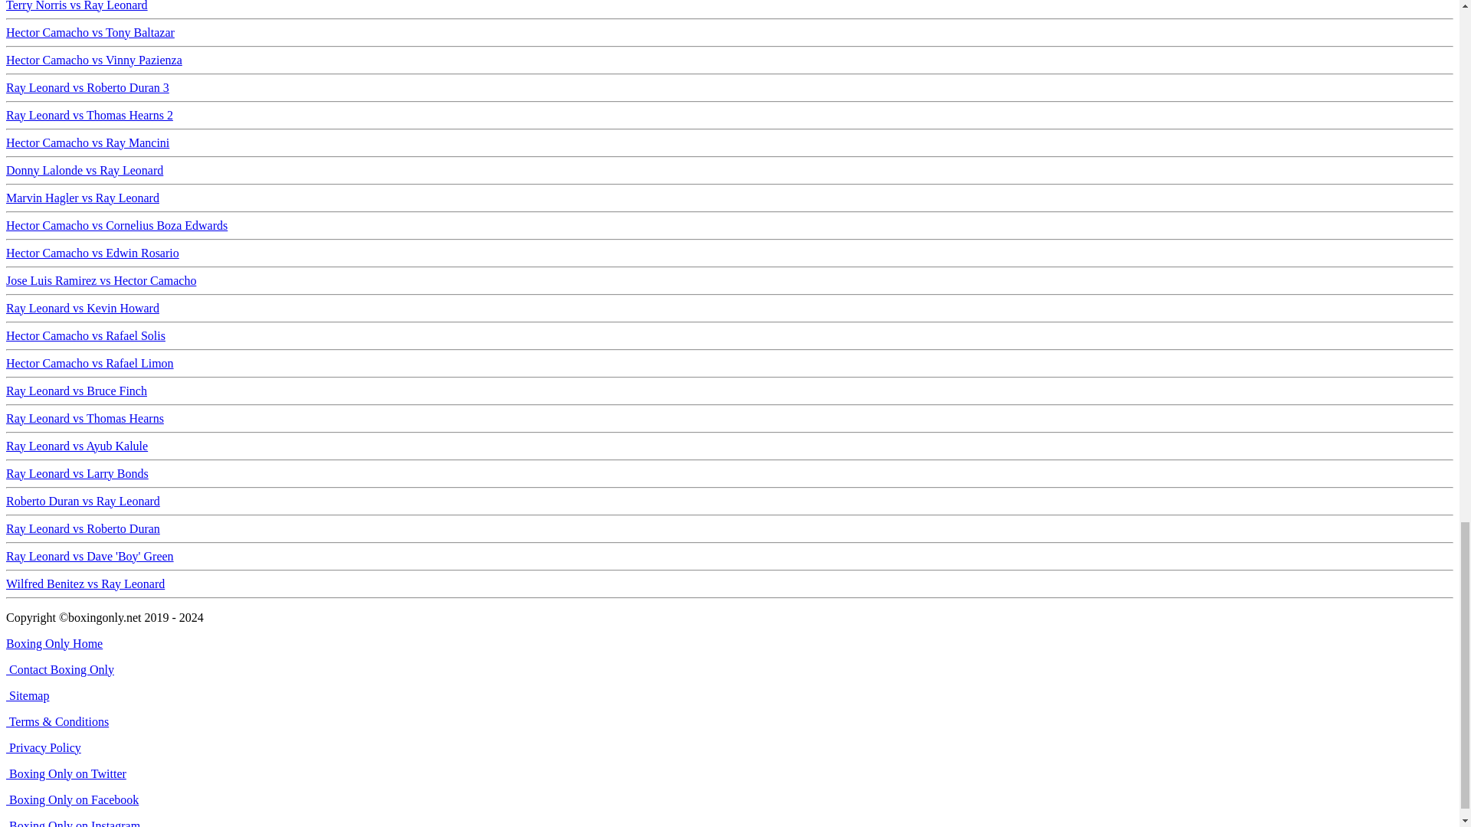 Image resolution: width=1471 pixels, height=827 pixels. Describe the element at coordinates (93, 60) in the screenshot. I see `Hector Camacho vs Vinny Pazienza` at that location.